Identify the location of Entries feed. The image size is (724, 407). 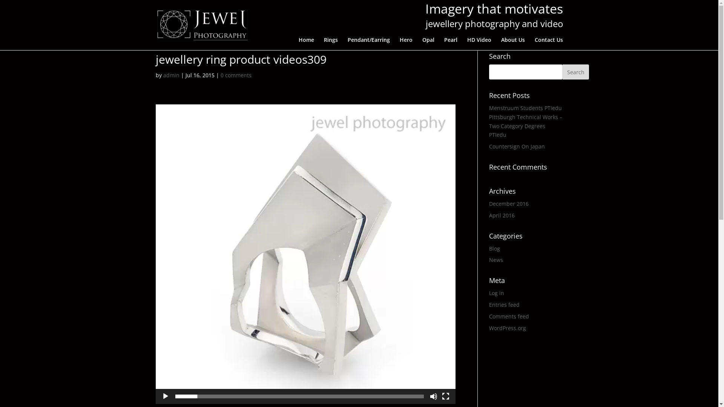
(505, 304).